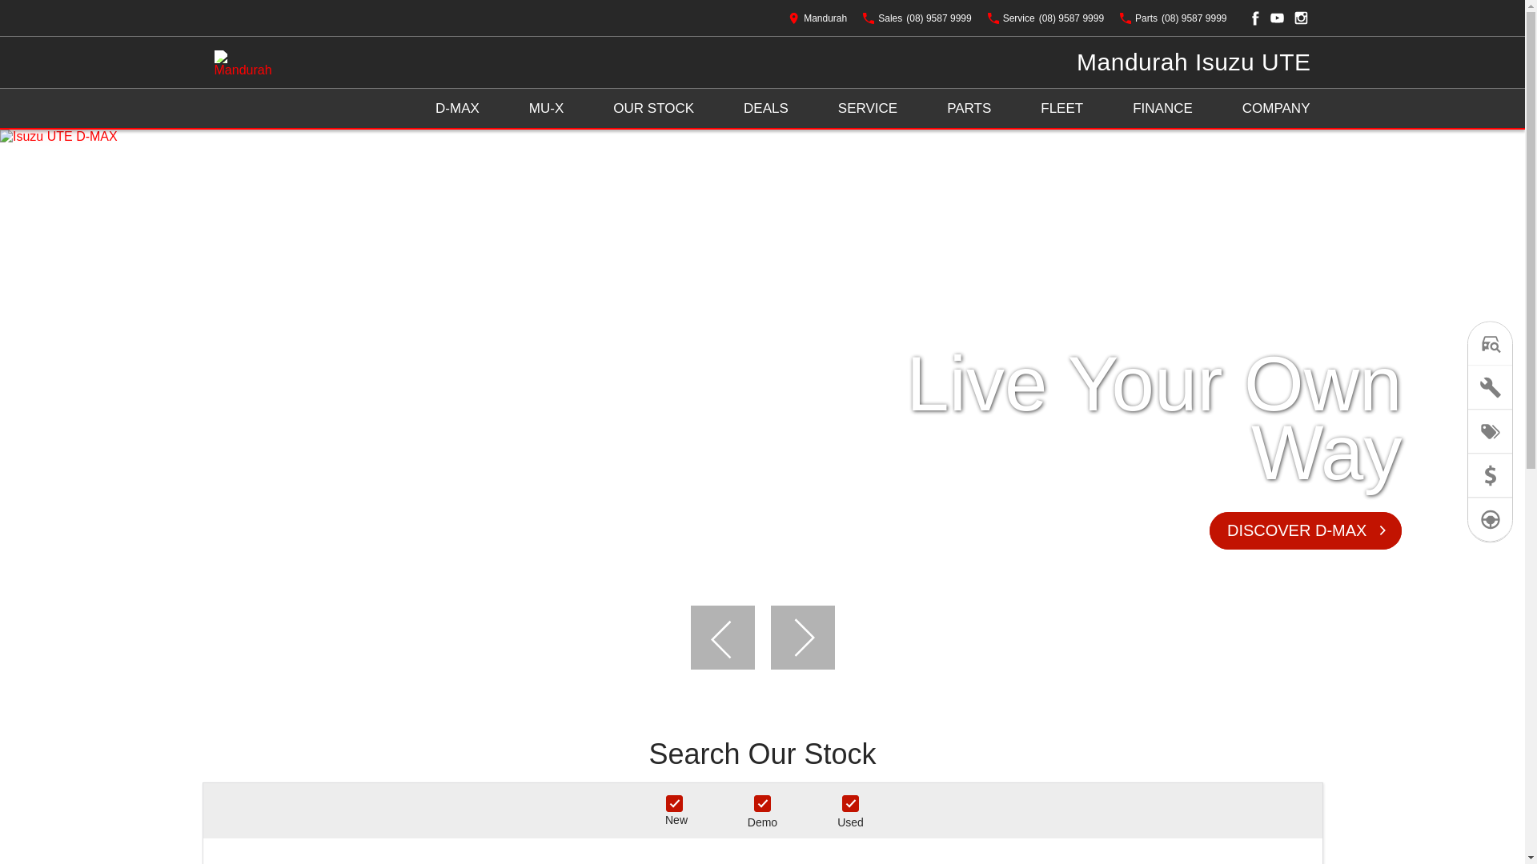 This screenshot has width=1537, height=864. Describe the element at coordinates (722, 638) in the screenshot. I see `Previous` at that location.